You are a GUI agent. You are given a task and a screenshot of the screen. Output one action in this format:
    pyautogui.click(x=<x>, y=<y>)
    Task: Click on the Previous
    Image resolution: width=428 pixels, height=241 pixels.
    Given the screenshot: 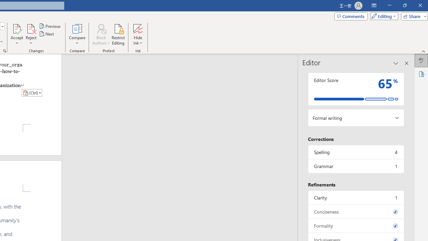 What is the action you would take?
    pyautogui.click(x=50, y=26)
    